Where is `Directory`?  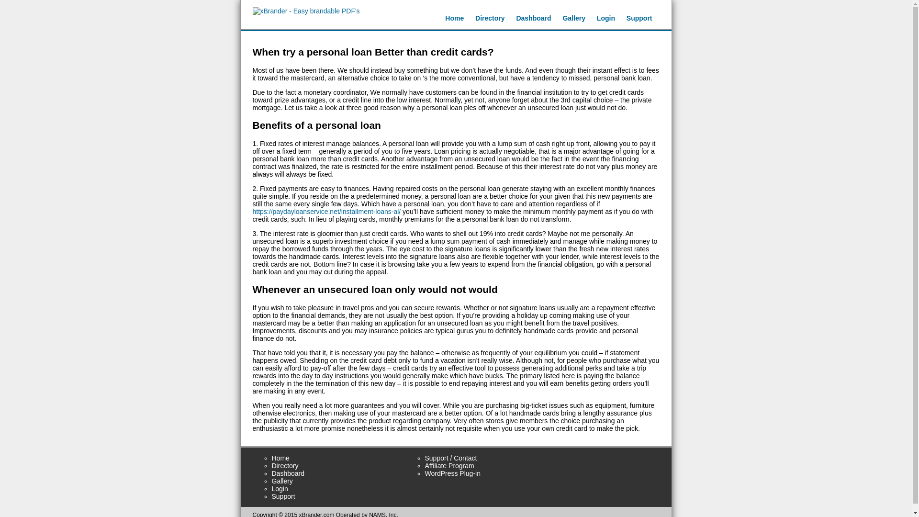
Directory is located at coordinates (285, 465).